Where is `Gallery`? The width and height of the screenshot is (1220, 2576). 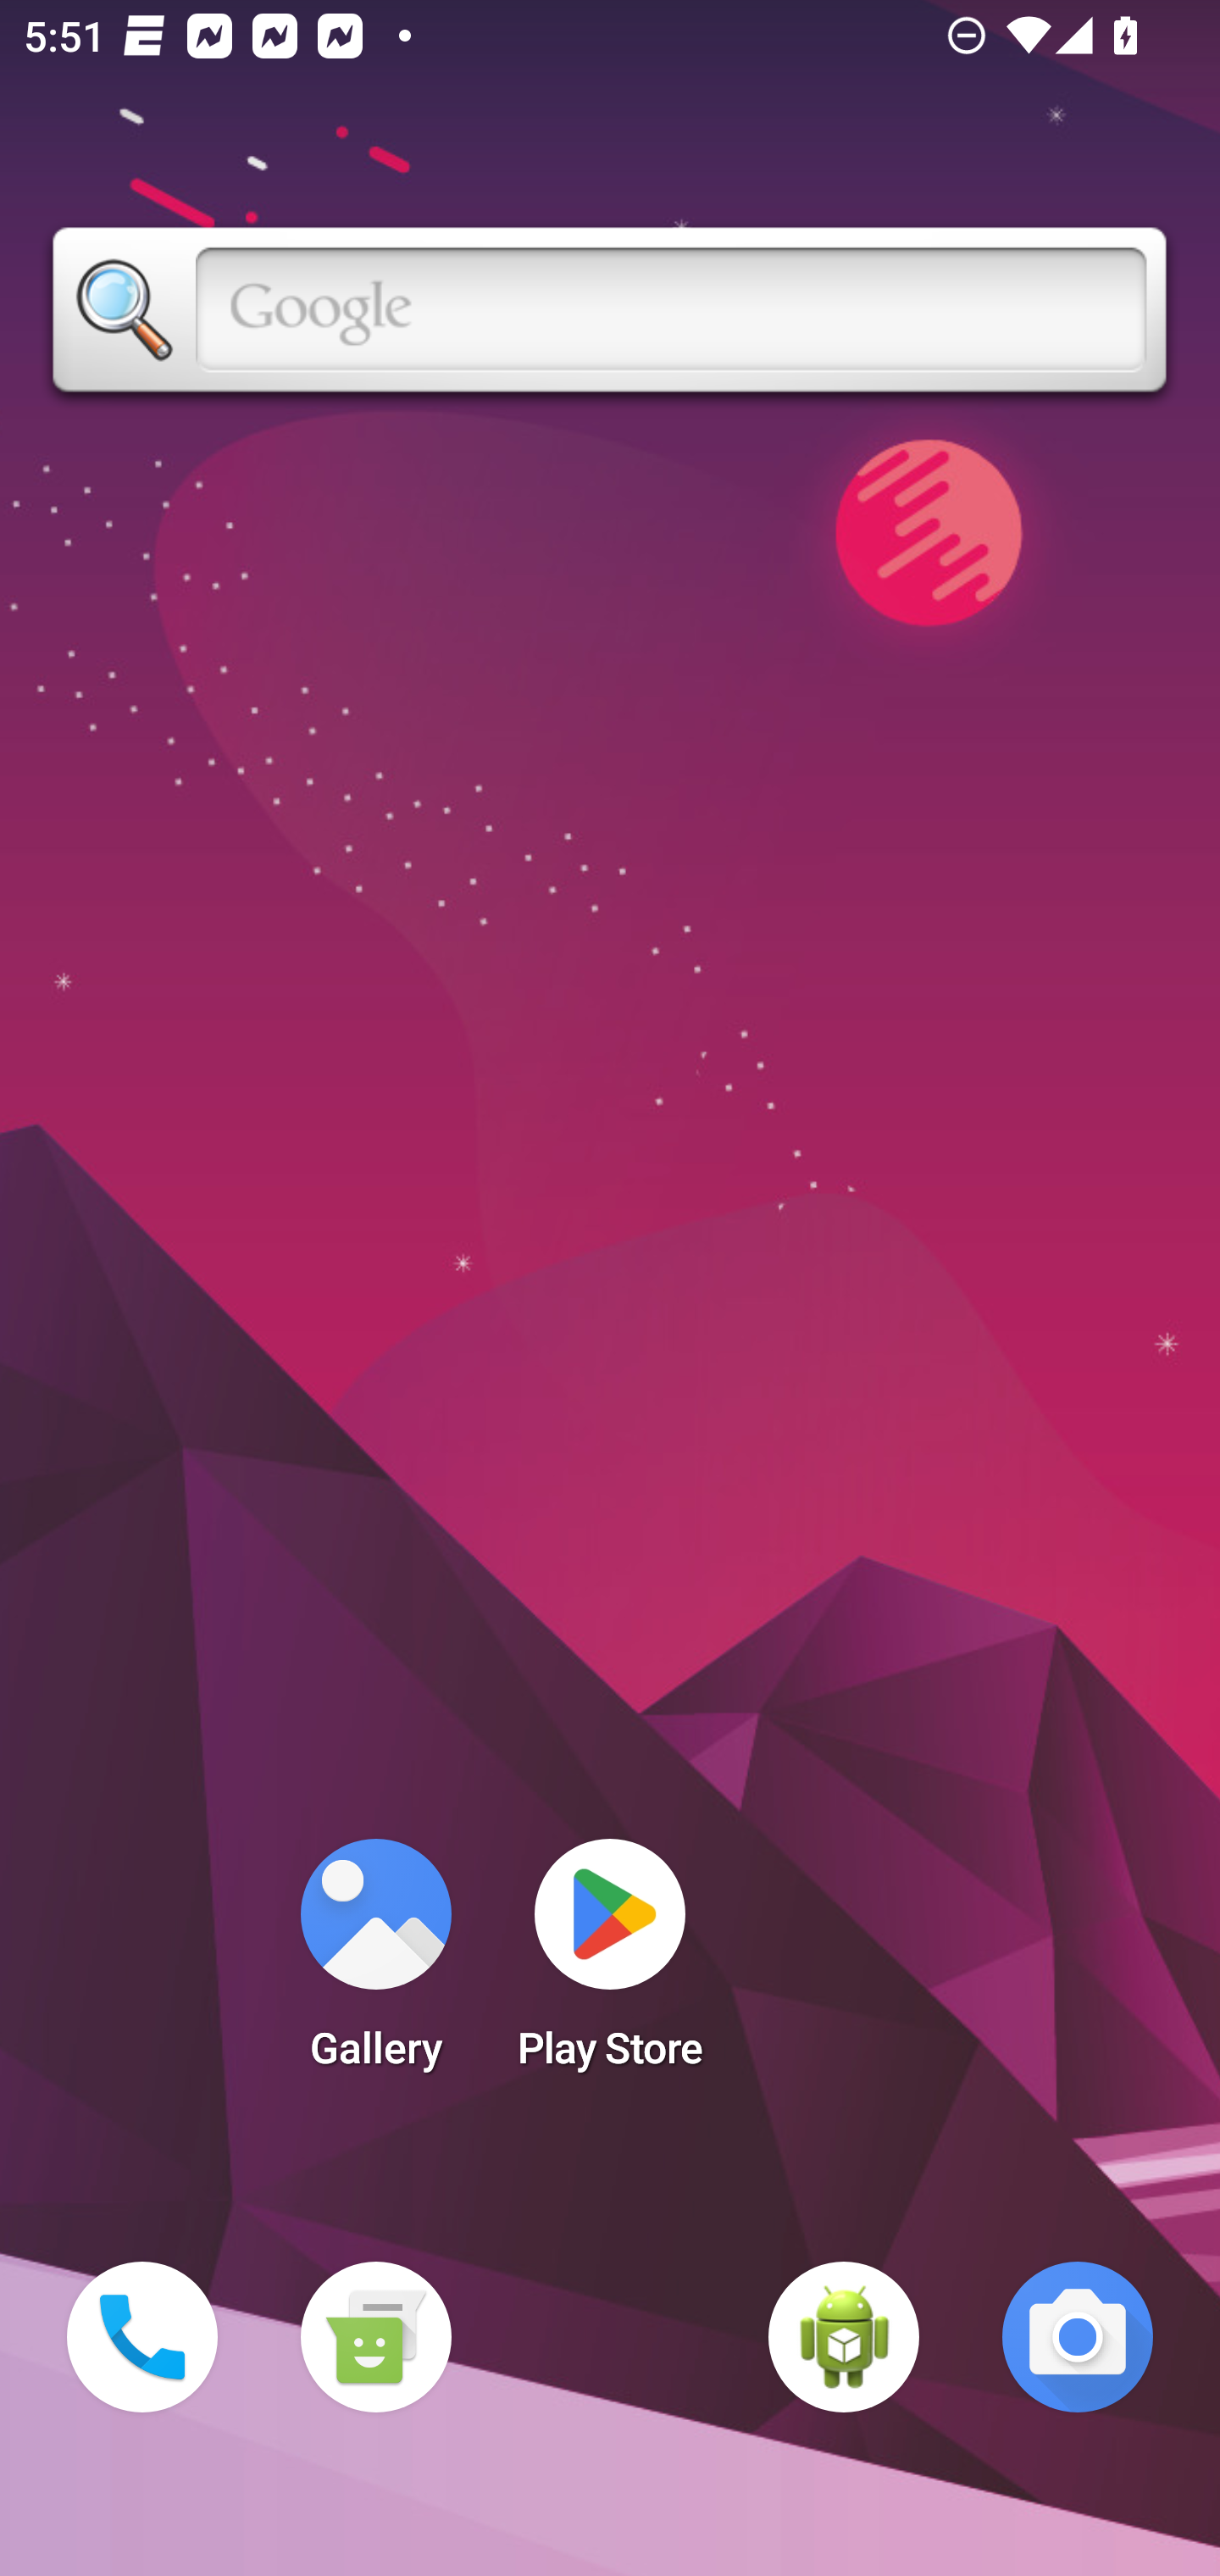
Gallery is located at coordinates (375, 1964).